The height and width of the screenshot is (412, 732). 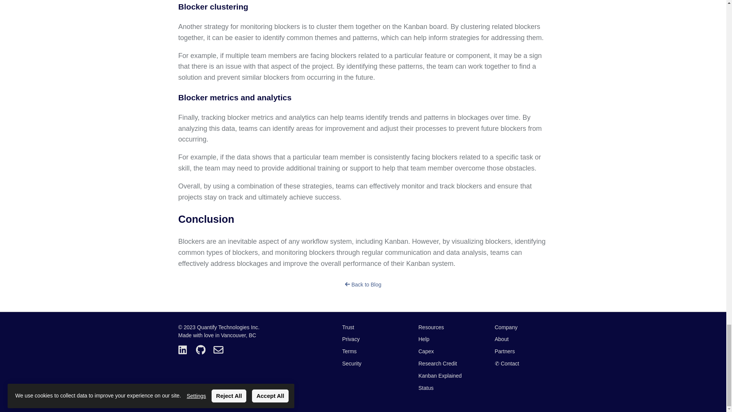 What do you see at coordinates (445, 376) in the screenshot?
I see `Kanban Explained` at bounding box center [445, 376].